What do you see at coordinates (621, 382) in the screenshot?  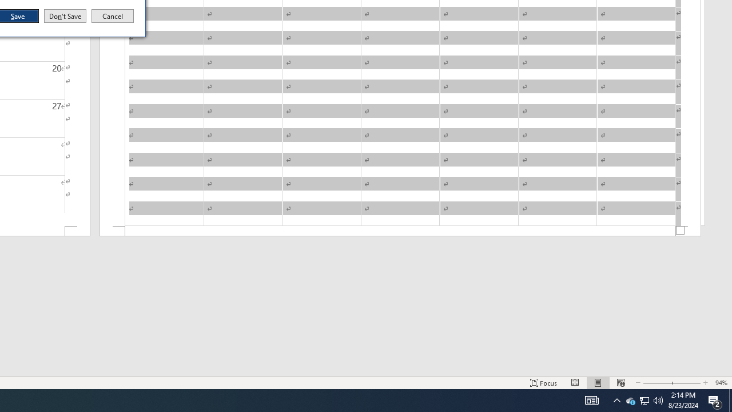 I see `Web Layout` at bounding box center [621, 382].